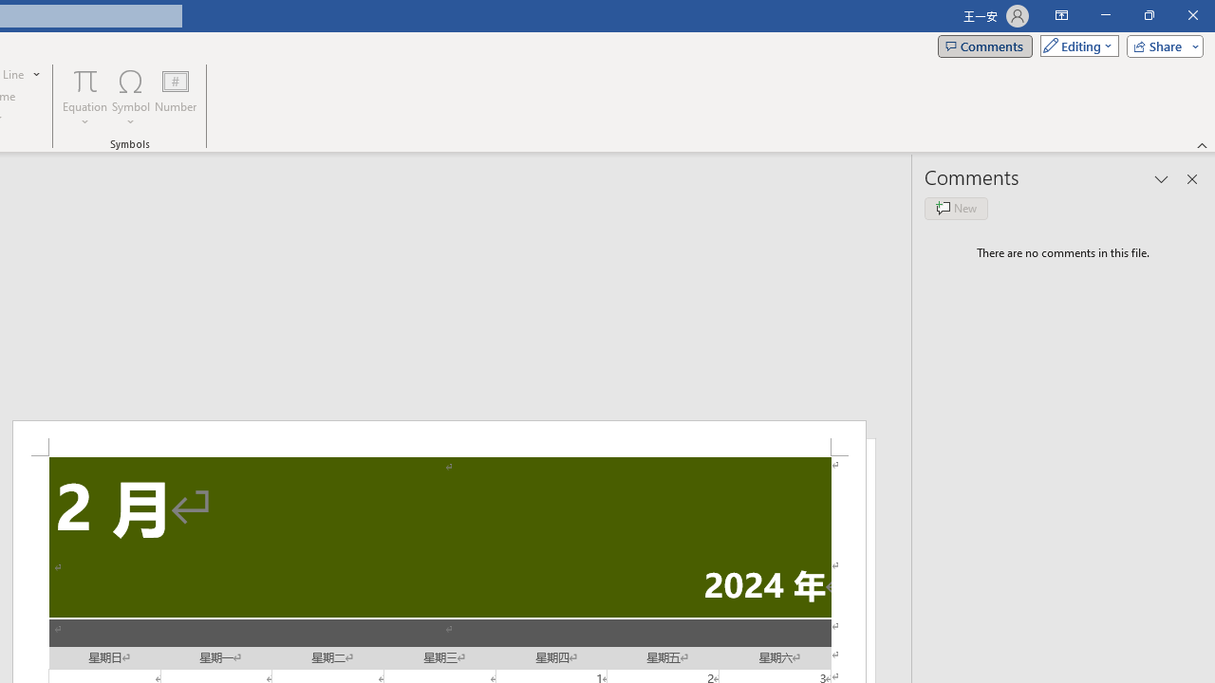 The image size is (1215, 683). I want to click on Equation, so click(85, 97).